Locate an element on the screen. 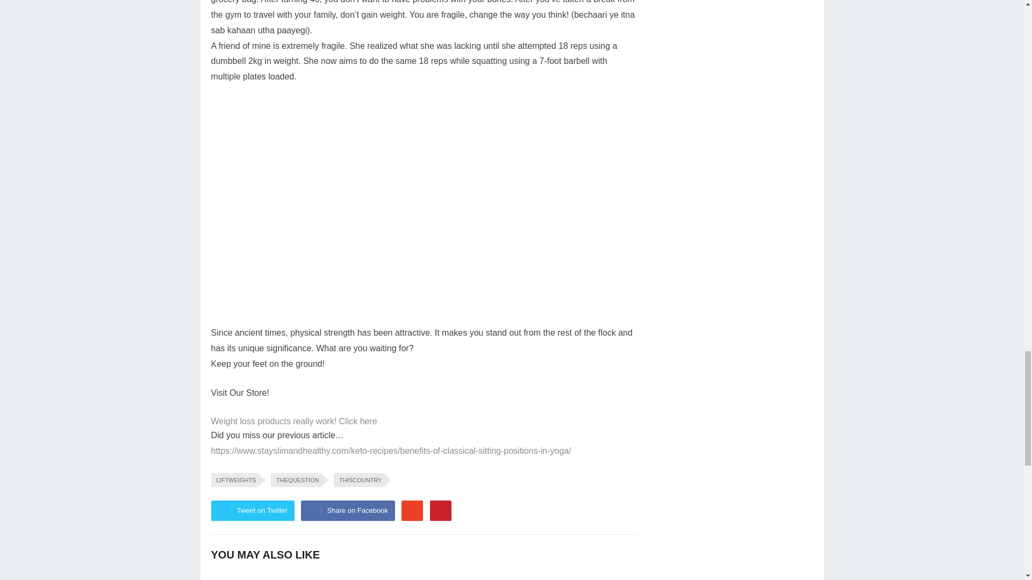  THISCOUNTRY is located at coordinates (359, 480).